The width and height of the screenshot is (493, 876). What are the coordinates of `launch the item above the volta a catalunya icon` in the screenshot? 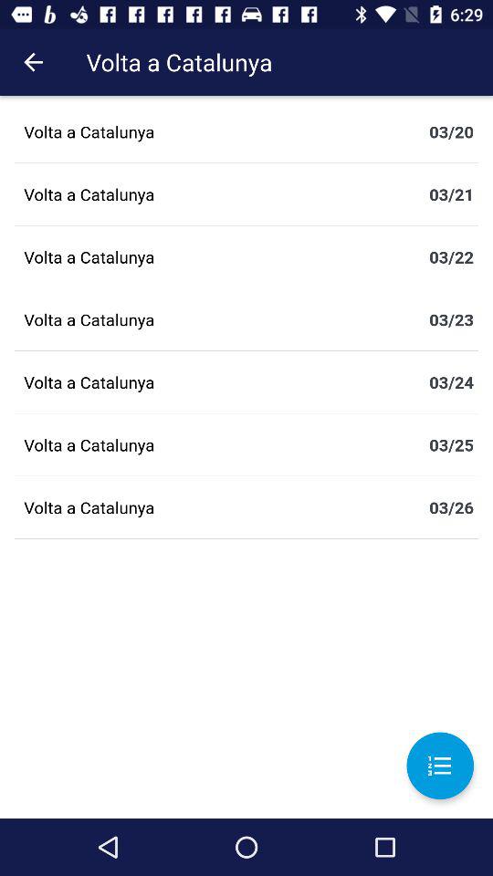 It's located at (33, 62).